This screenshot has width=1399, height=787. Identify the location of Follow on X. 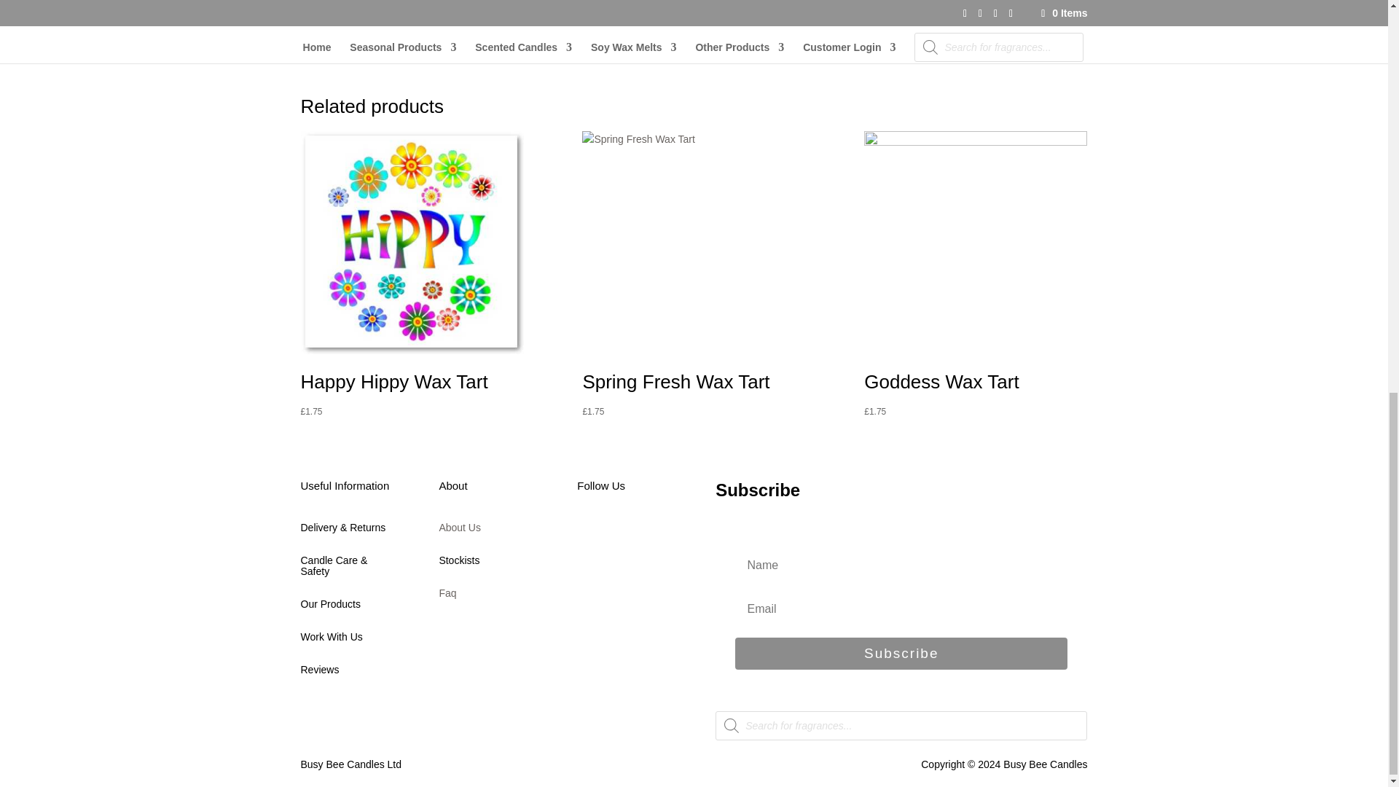
(618, 534).